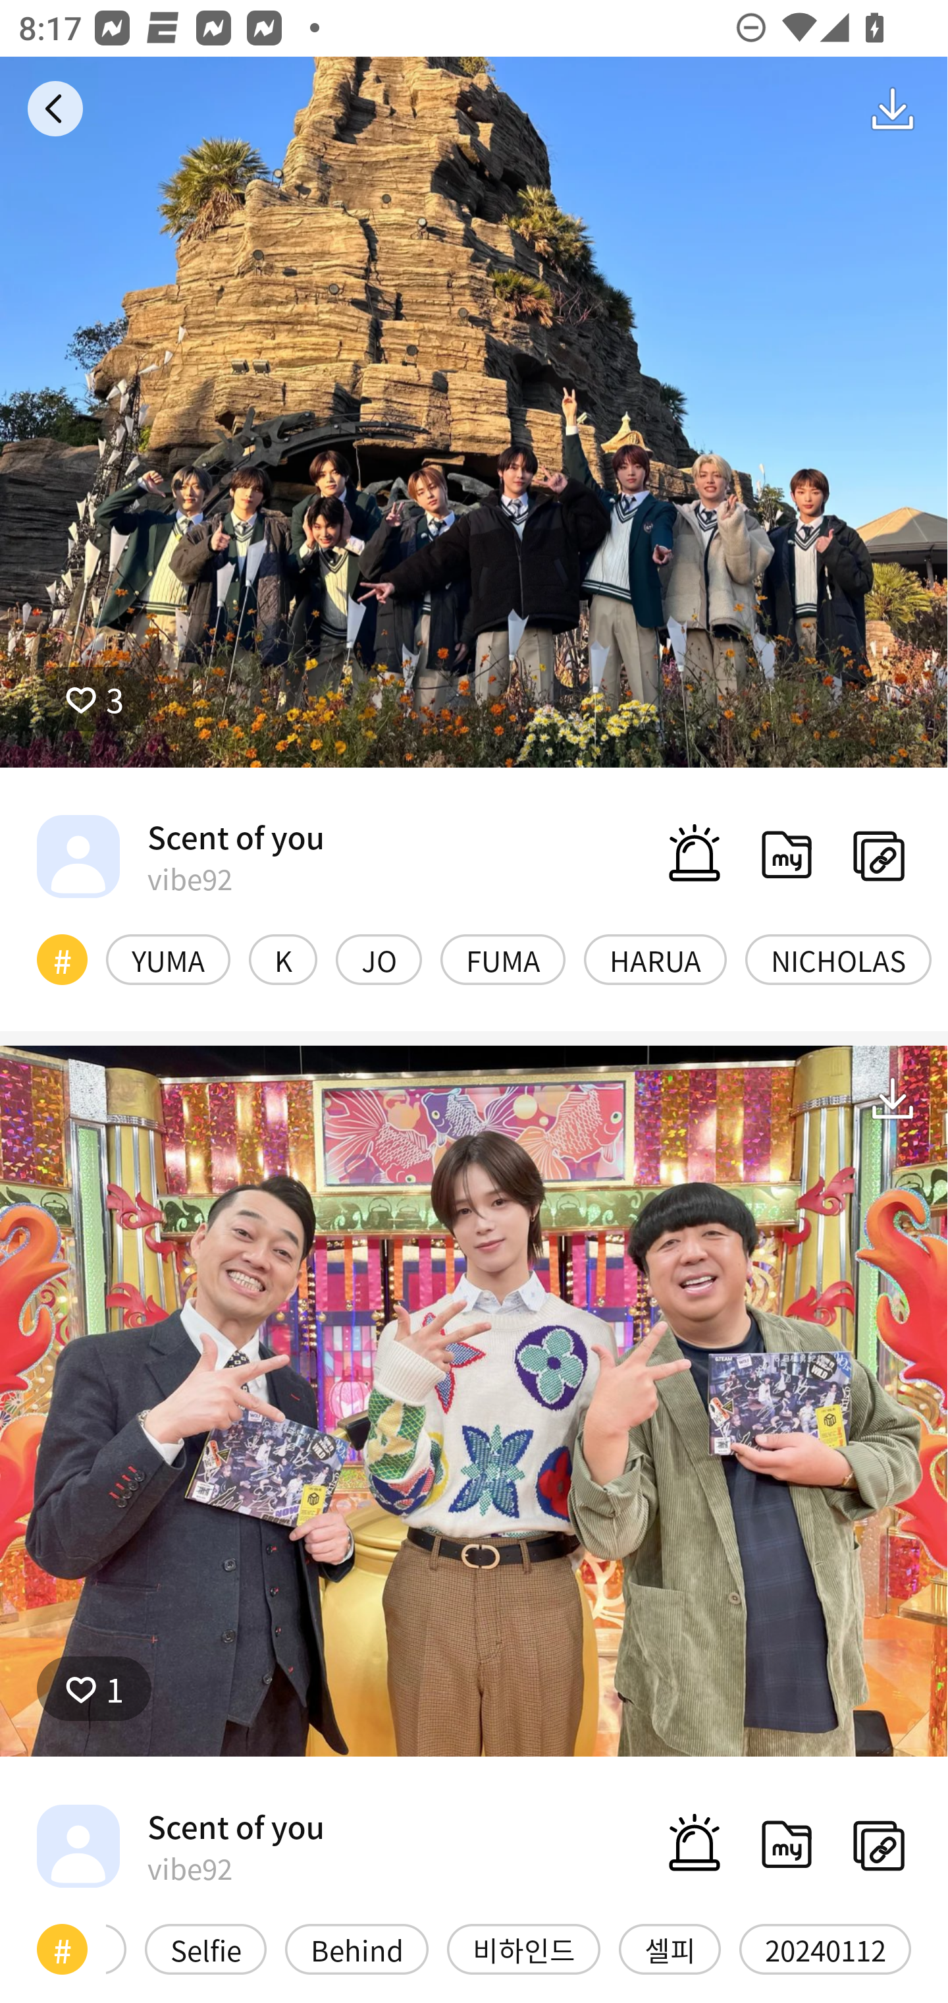  Describe the element at coordinates (180, 856) in the screenshot. I see `Scent of you vibe92` at that location.